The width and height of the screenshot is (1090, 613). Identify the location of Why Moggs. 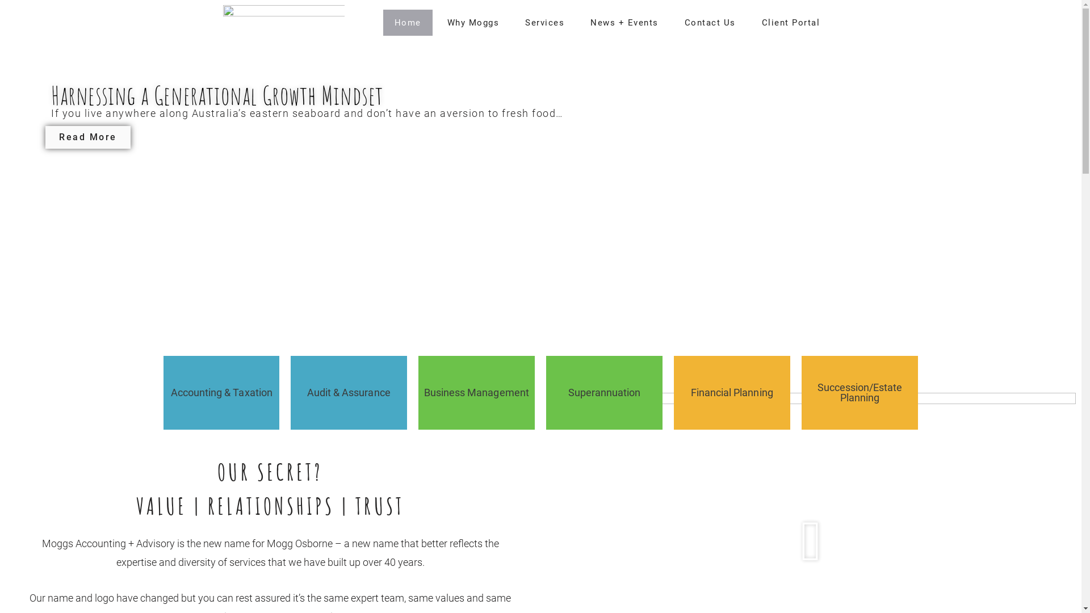
(473, 23).